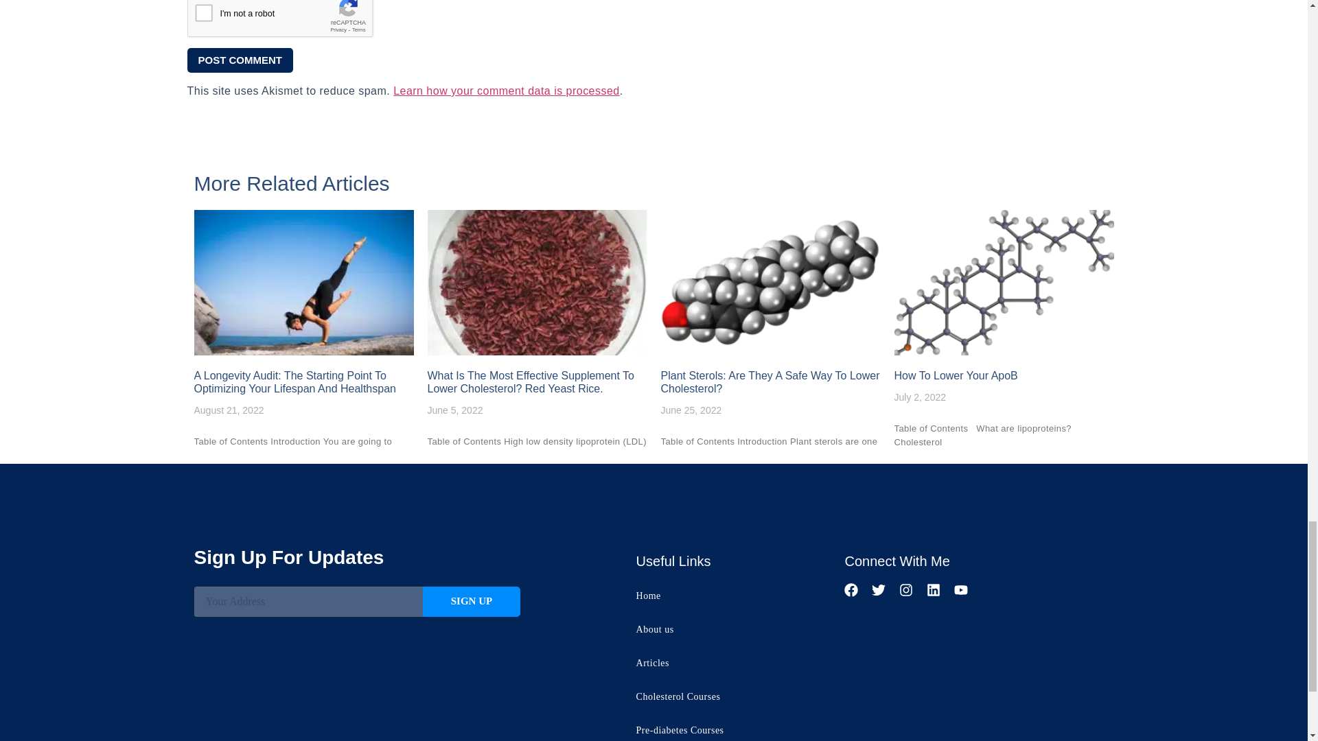  What do you see at coordinates (291, 22) in the screenshot?
I see `reCAPTCHA` at bounding box center [291, 22].